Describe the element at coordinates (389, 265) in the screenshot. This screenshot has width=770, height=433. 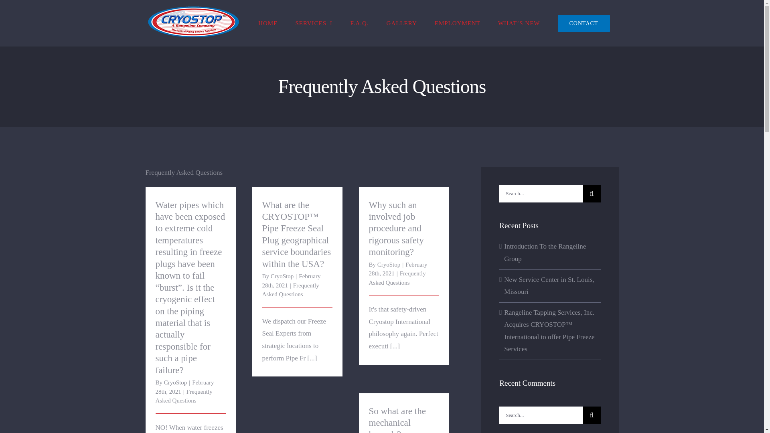
I see `Posts by CryoStop` at that location.